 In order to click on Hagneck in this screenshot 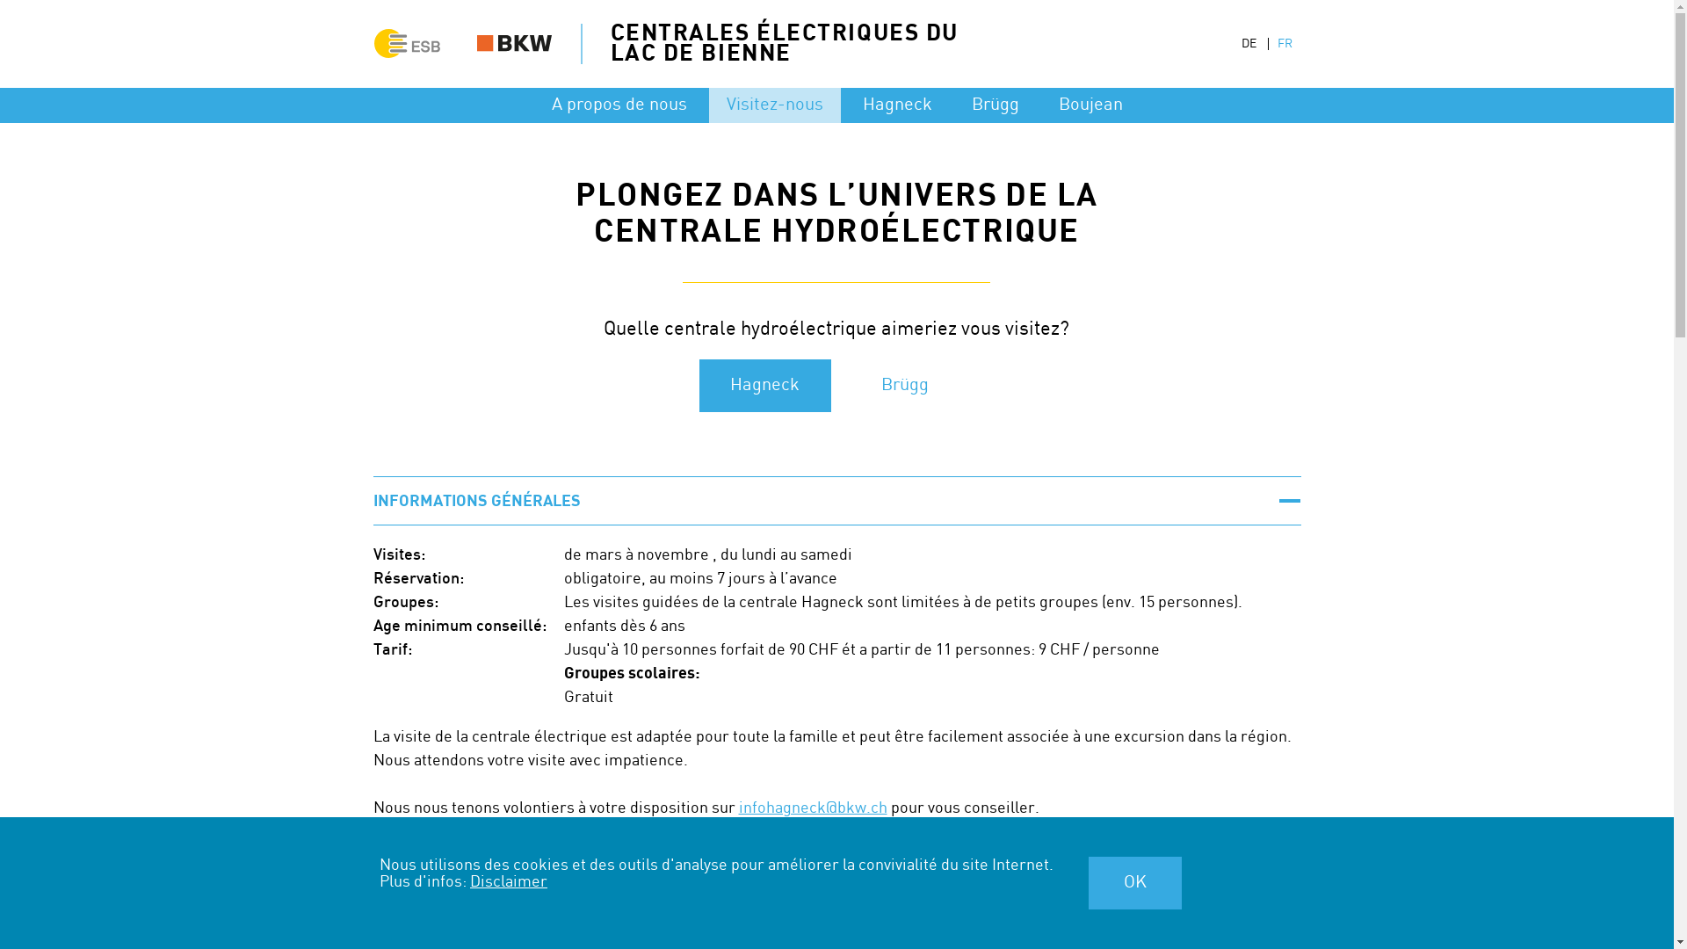, I will do `click(898, 105)`.